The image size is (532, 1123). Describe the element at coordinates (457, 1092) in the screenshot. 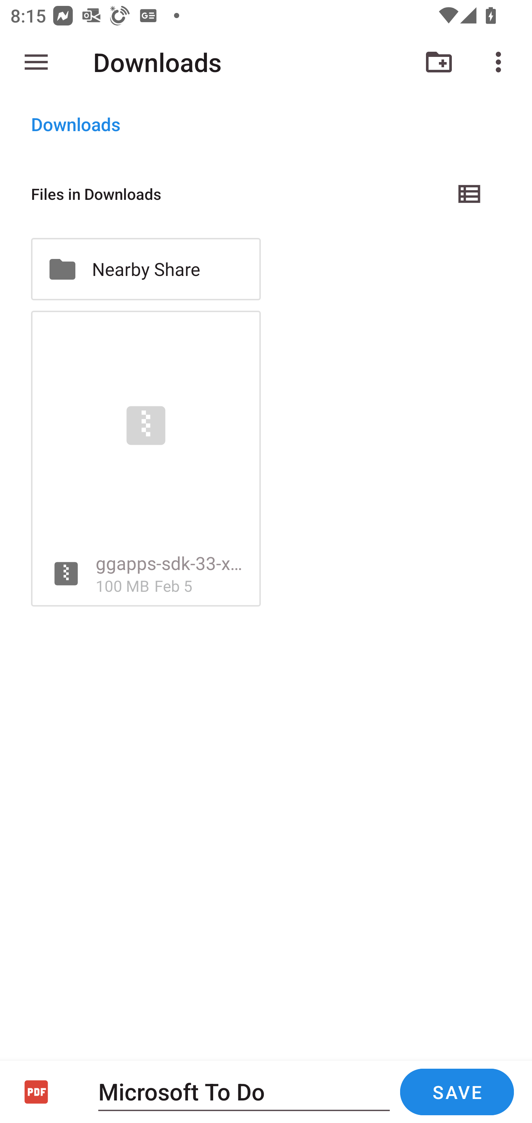

I see `SAVE` at that location.